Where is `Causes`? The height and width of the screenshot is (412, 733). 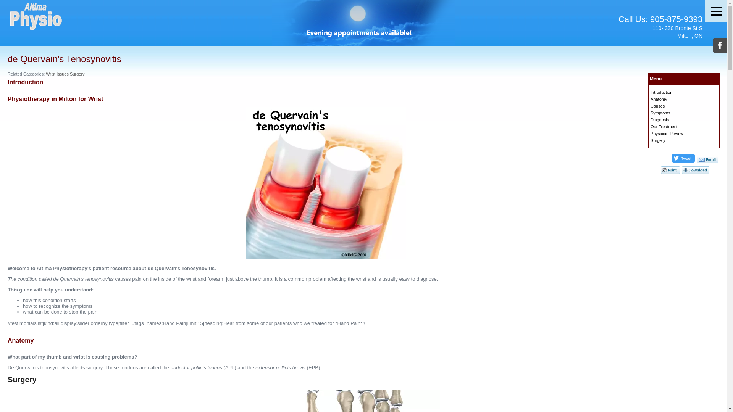 Causes is located at coordinates (657, 106).